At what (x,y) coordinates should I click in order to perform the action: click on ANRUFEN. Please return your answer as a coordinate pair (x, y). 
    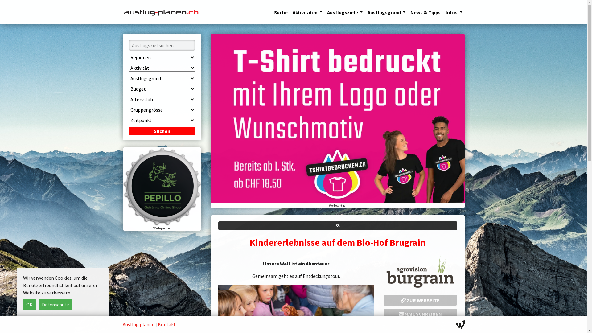
    Looking at the image, I should click on (420, 327).